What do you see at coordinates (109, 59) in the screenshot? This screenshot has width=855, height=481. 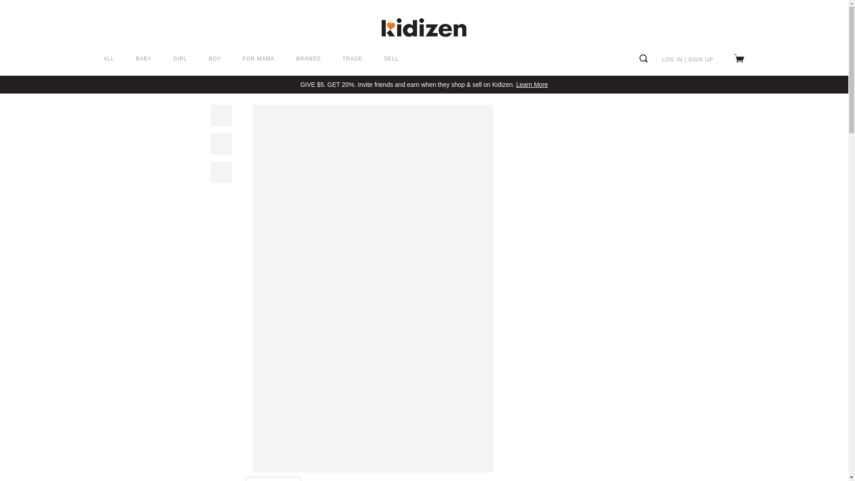 I see `ALL` at bounding box center [109, 59].